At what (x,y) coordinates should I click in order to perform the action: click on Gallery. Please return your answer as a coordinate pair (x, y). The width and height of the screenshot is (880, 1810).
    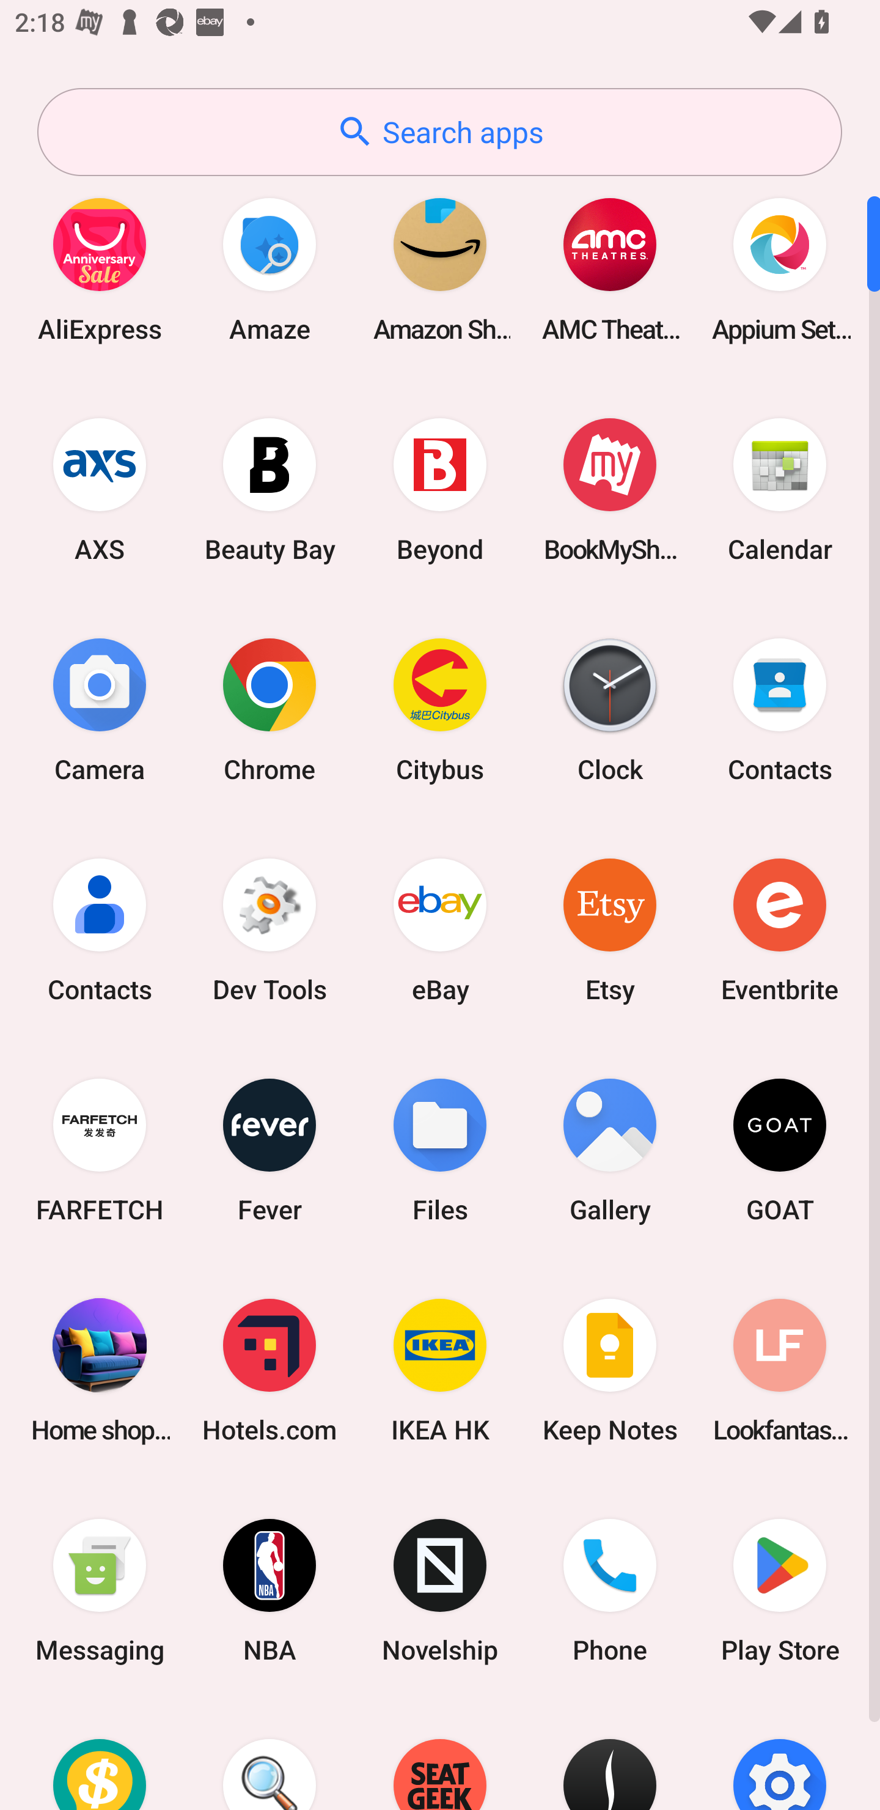
    Looking at the image, I should click on (610, 1150).